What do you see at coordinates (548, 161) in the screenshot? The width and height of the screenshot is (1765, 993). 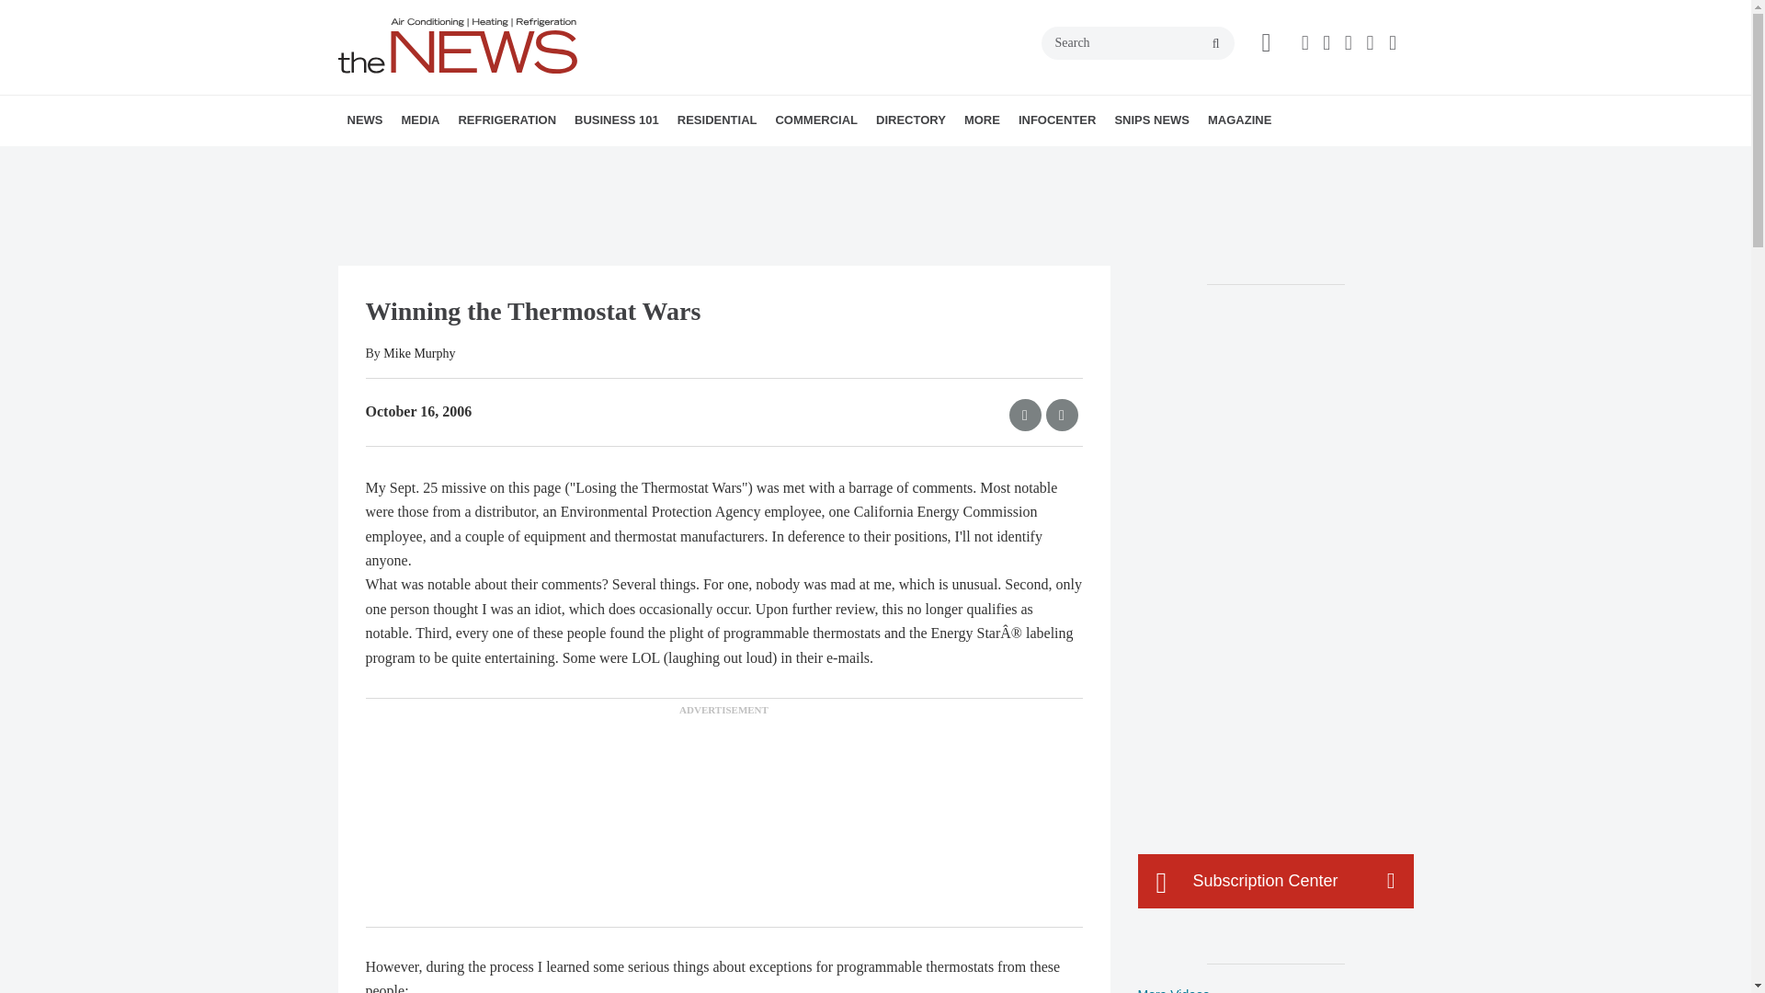 I see `ONLINE POLL` at bounding box center [548, 161].